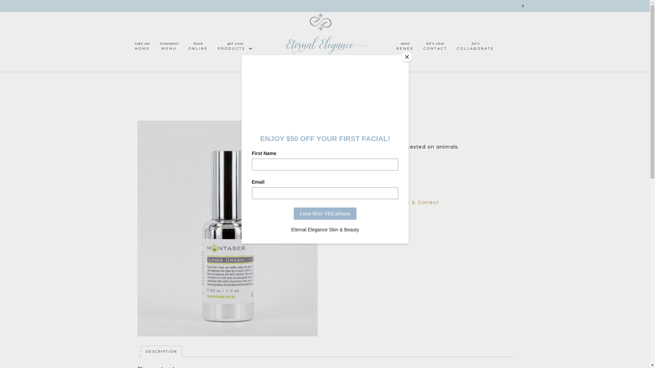 The image size is (655, 368). What do you see at coordinates (198, 47) in the screenshot?
I see `book
ONLINE` at bounding box center [198, 47].